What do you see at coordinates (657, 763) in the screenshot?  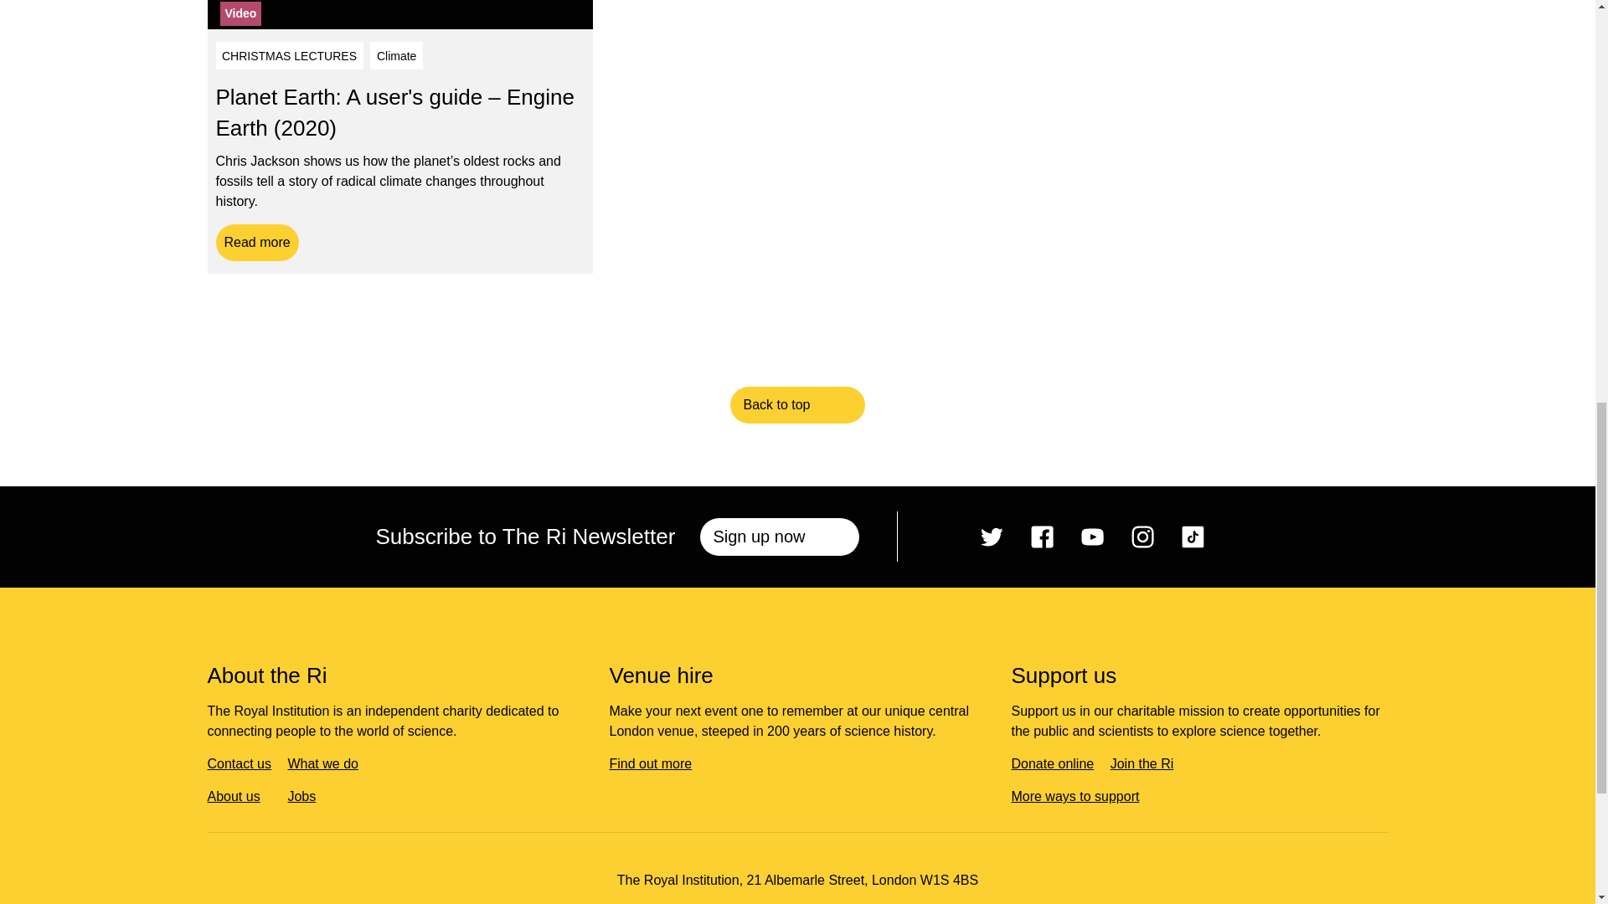 I see `Find out more` at bounding box center [657, 763].